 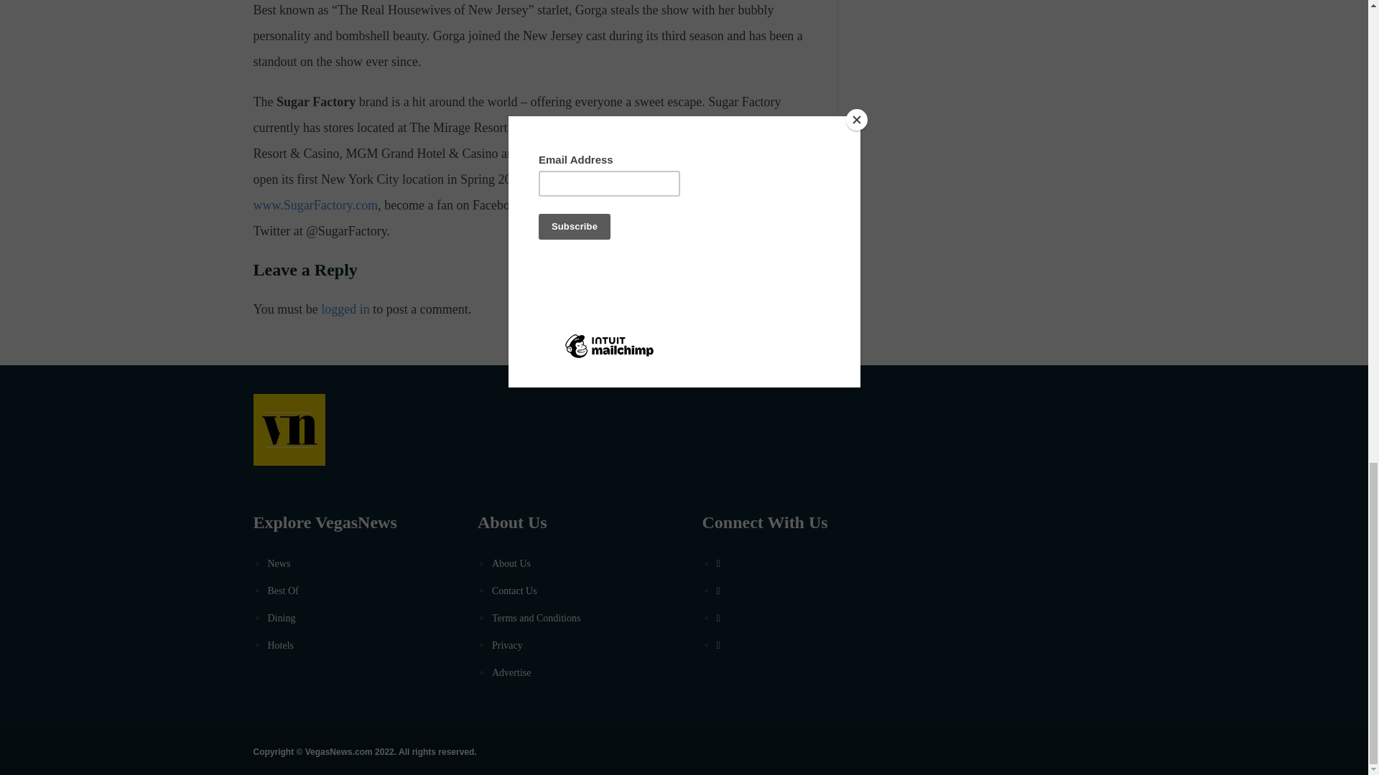 I want to click on Terms and Conditions, so click(x=536, y=619).